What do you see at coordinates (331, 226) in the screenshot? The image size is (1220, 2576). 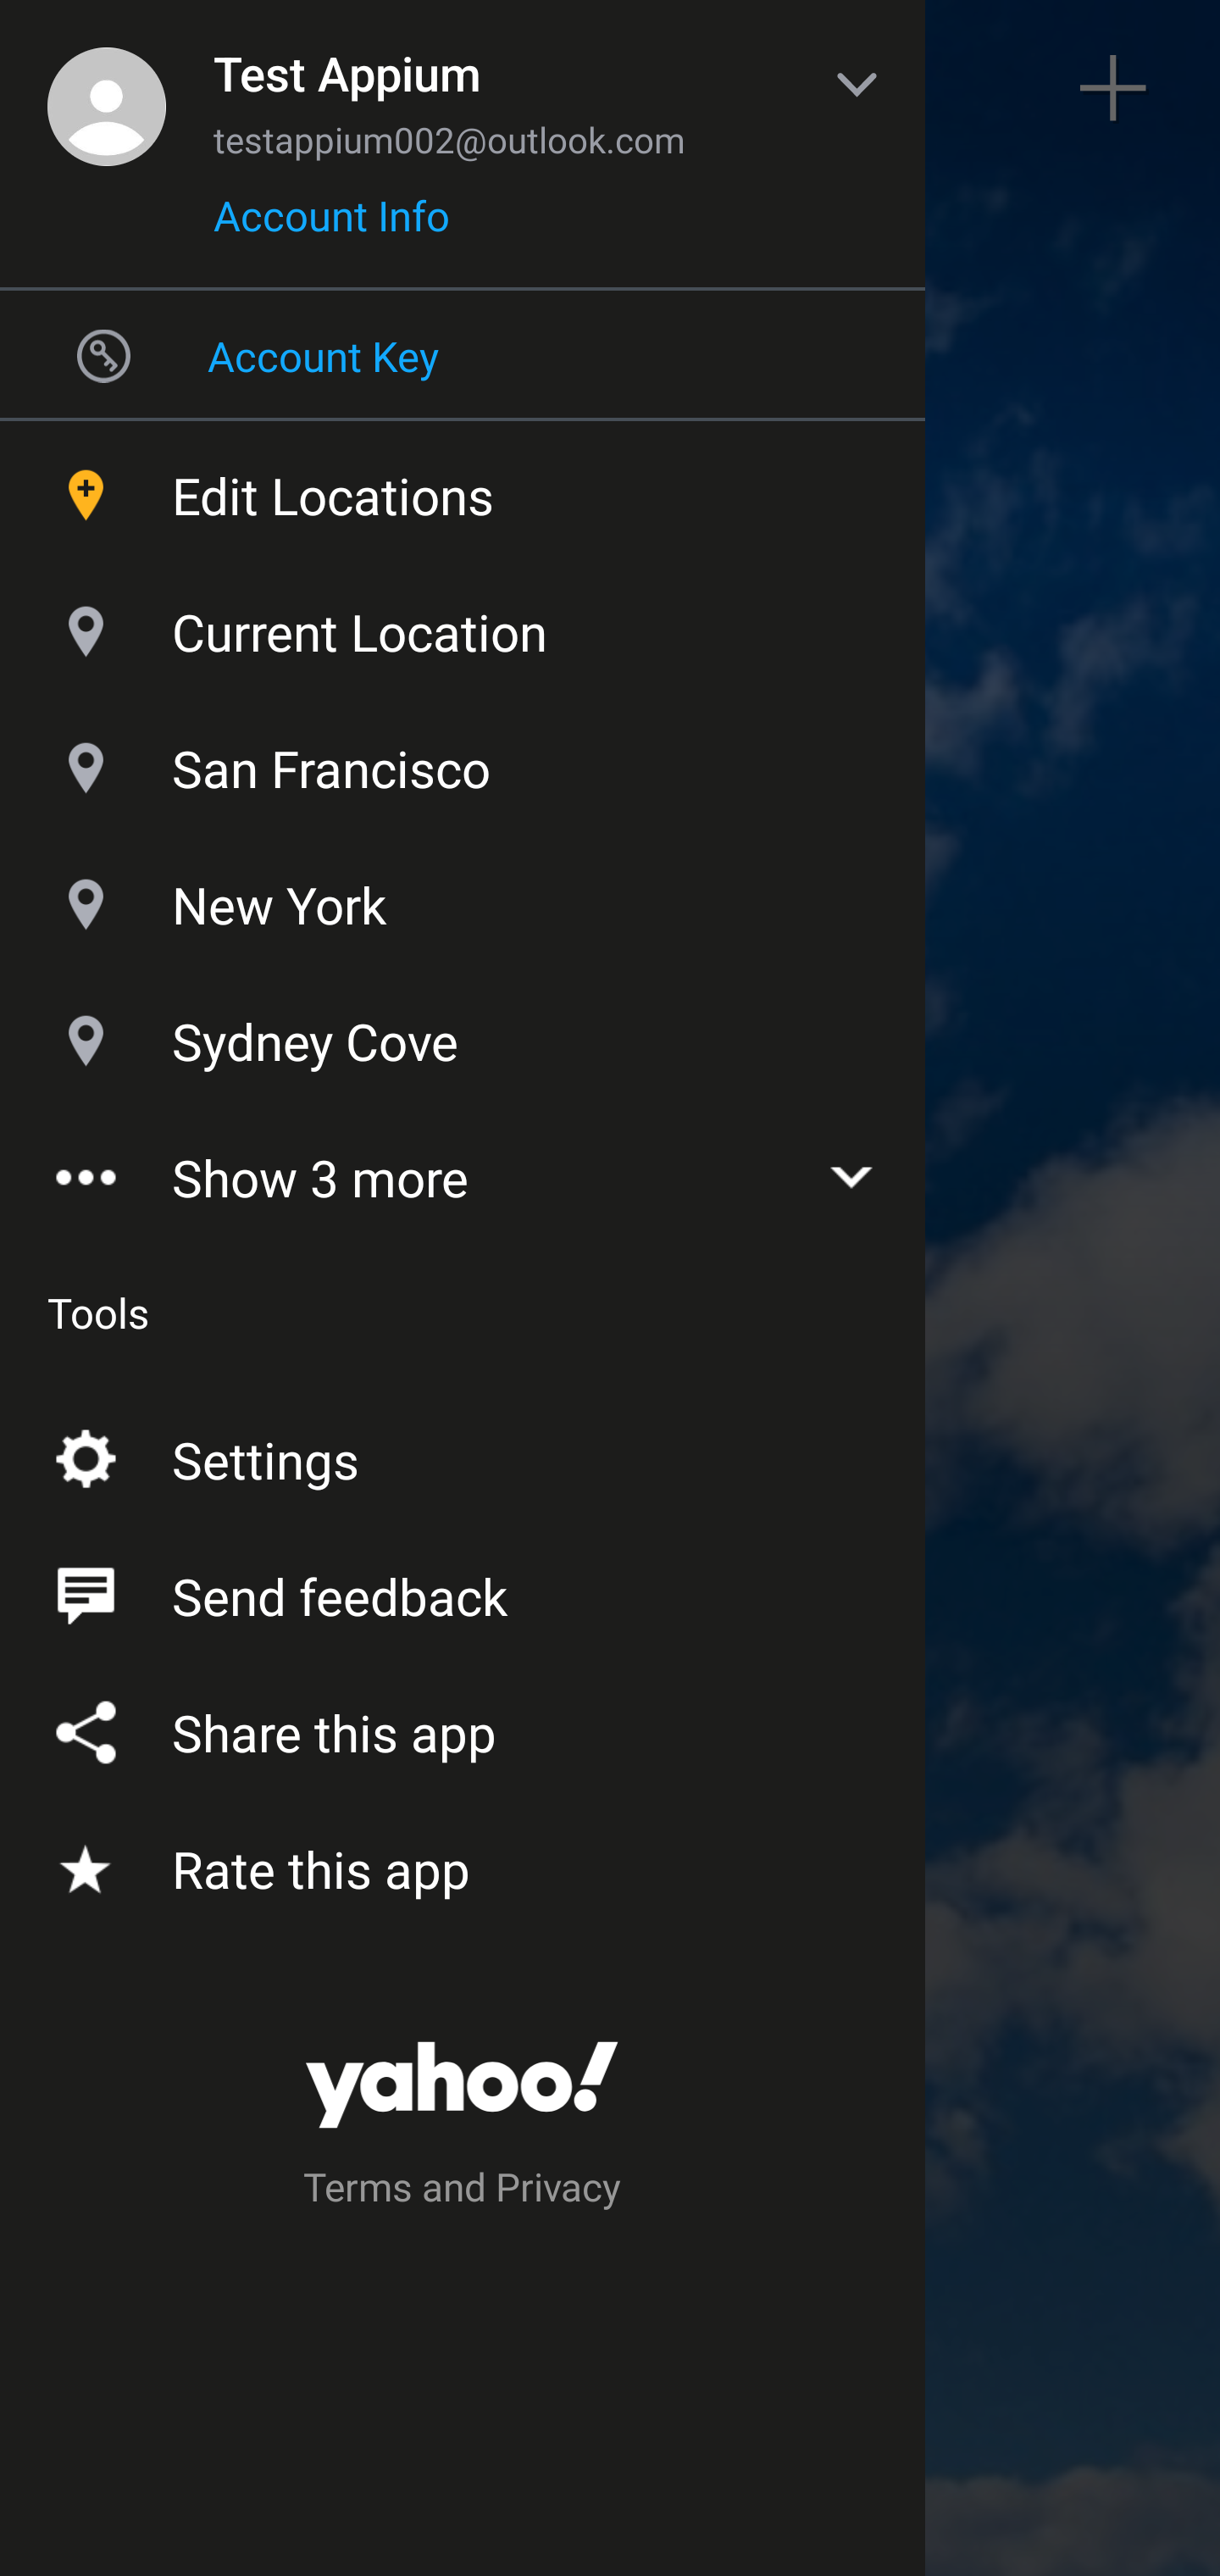 I see `Account Info` at bounding box center [331, 226].